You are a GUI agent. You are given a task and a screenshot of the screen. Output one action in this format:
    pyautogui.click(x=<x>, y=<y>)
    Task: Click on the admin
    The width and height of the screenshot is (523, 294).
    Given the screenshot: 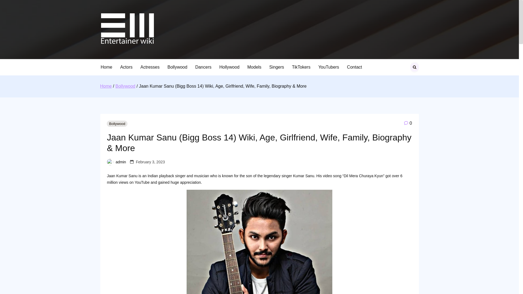 What is the action you would take?
    pyautogui.click(x=121, y=162)
    